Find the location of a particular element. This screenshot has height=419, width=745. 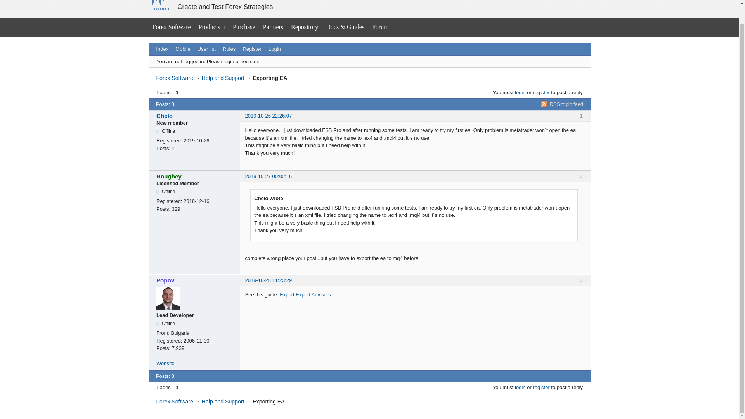

Roughey is located at coordinates (196, 176).